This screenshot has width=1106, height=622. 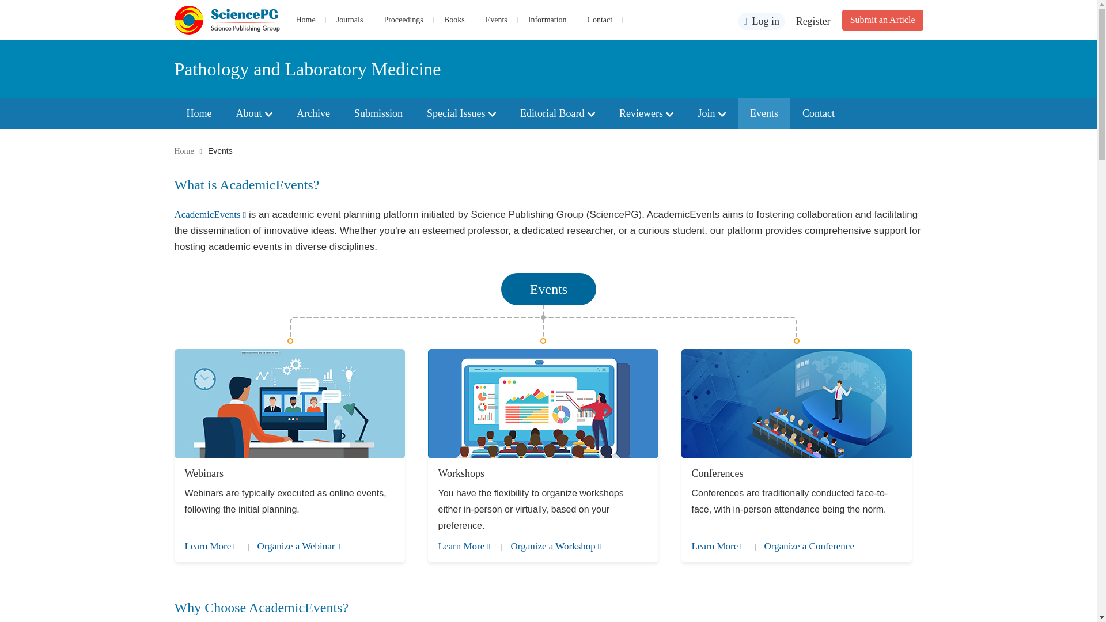 I want to click on Join, so click(x=711, y=113).